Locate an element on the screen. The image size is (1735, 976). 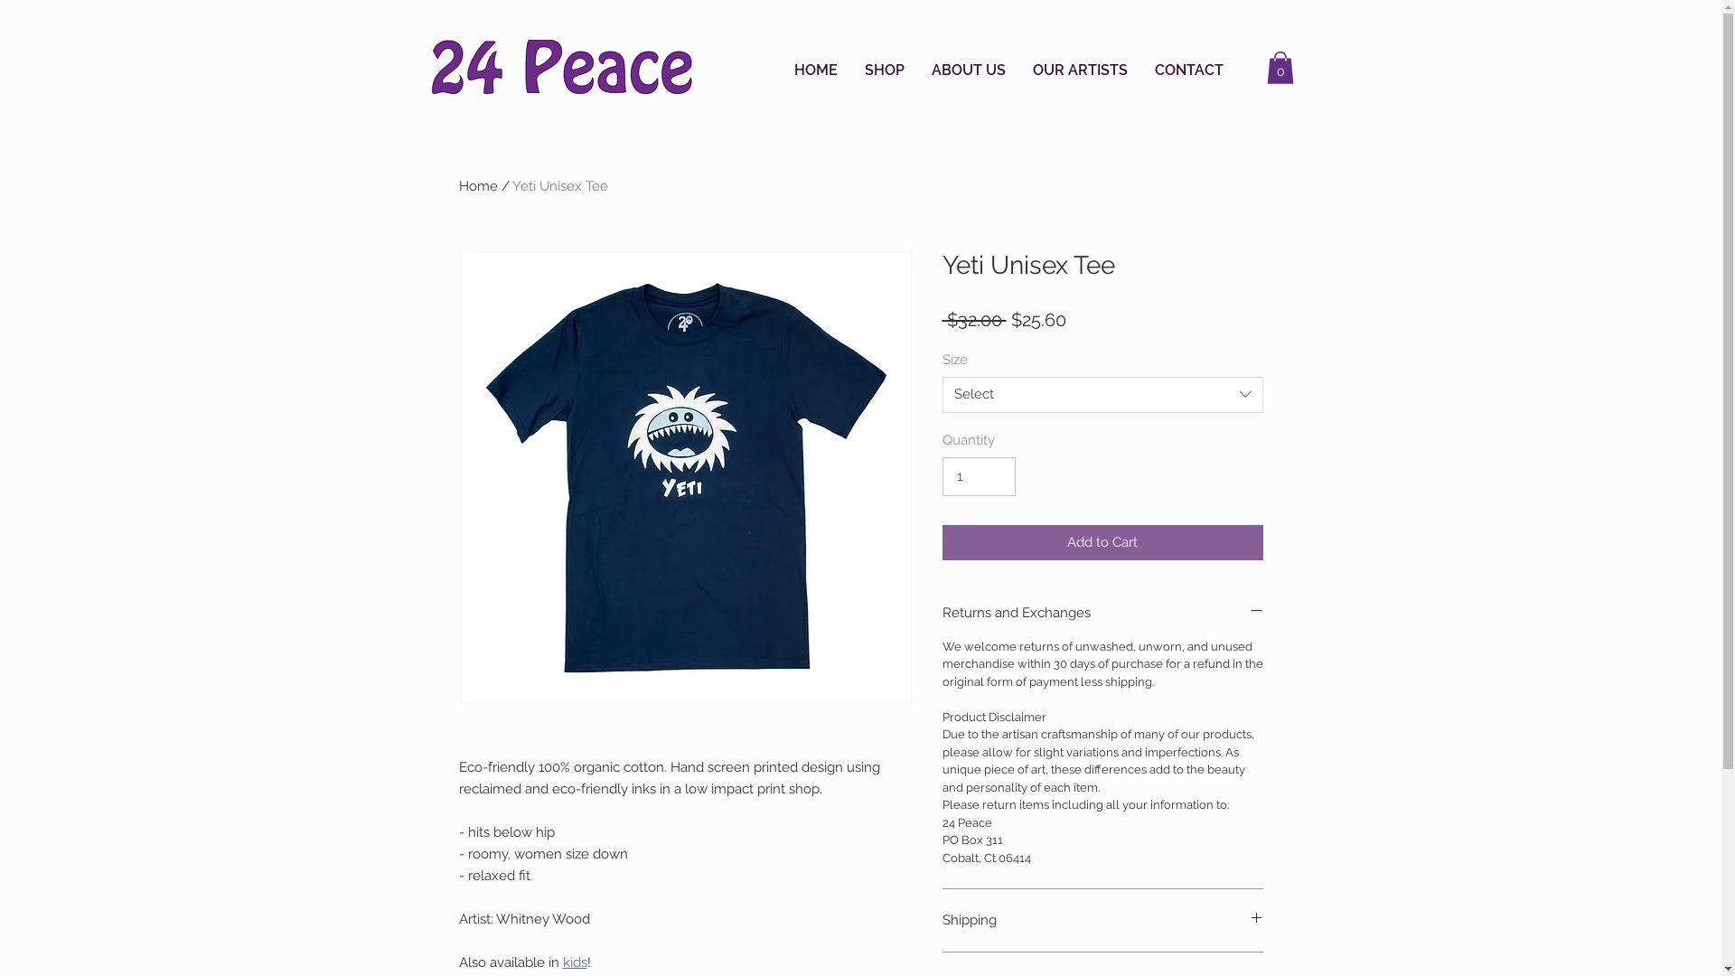
kids is located at coordinates (575, 962).